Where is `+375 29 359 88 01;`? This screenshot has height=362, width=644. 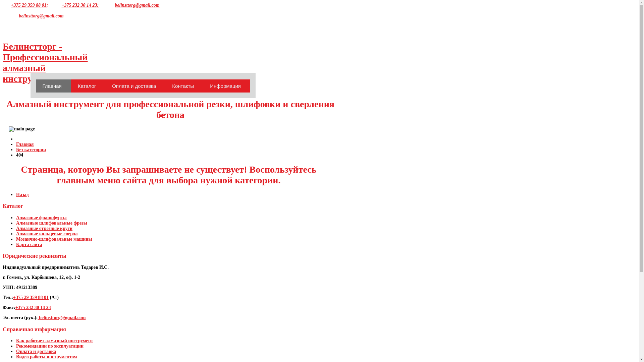 +375 29 359 88 01; is located at coordinates (30, 5).